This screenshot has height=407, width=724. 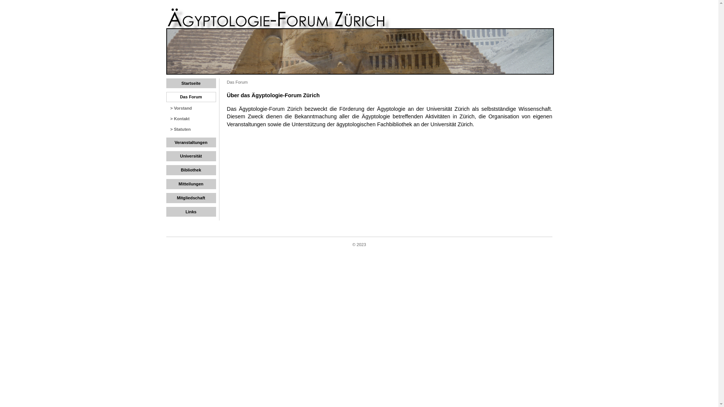 I want to click on Das Forum, so click(x=238, y=82).